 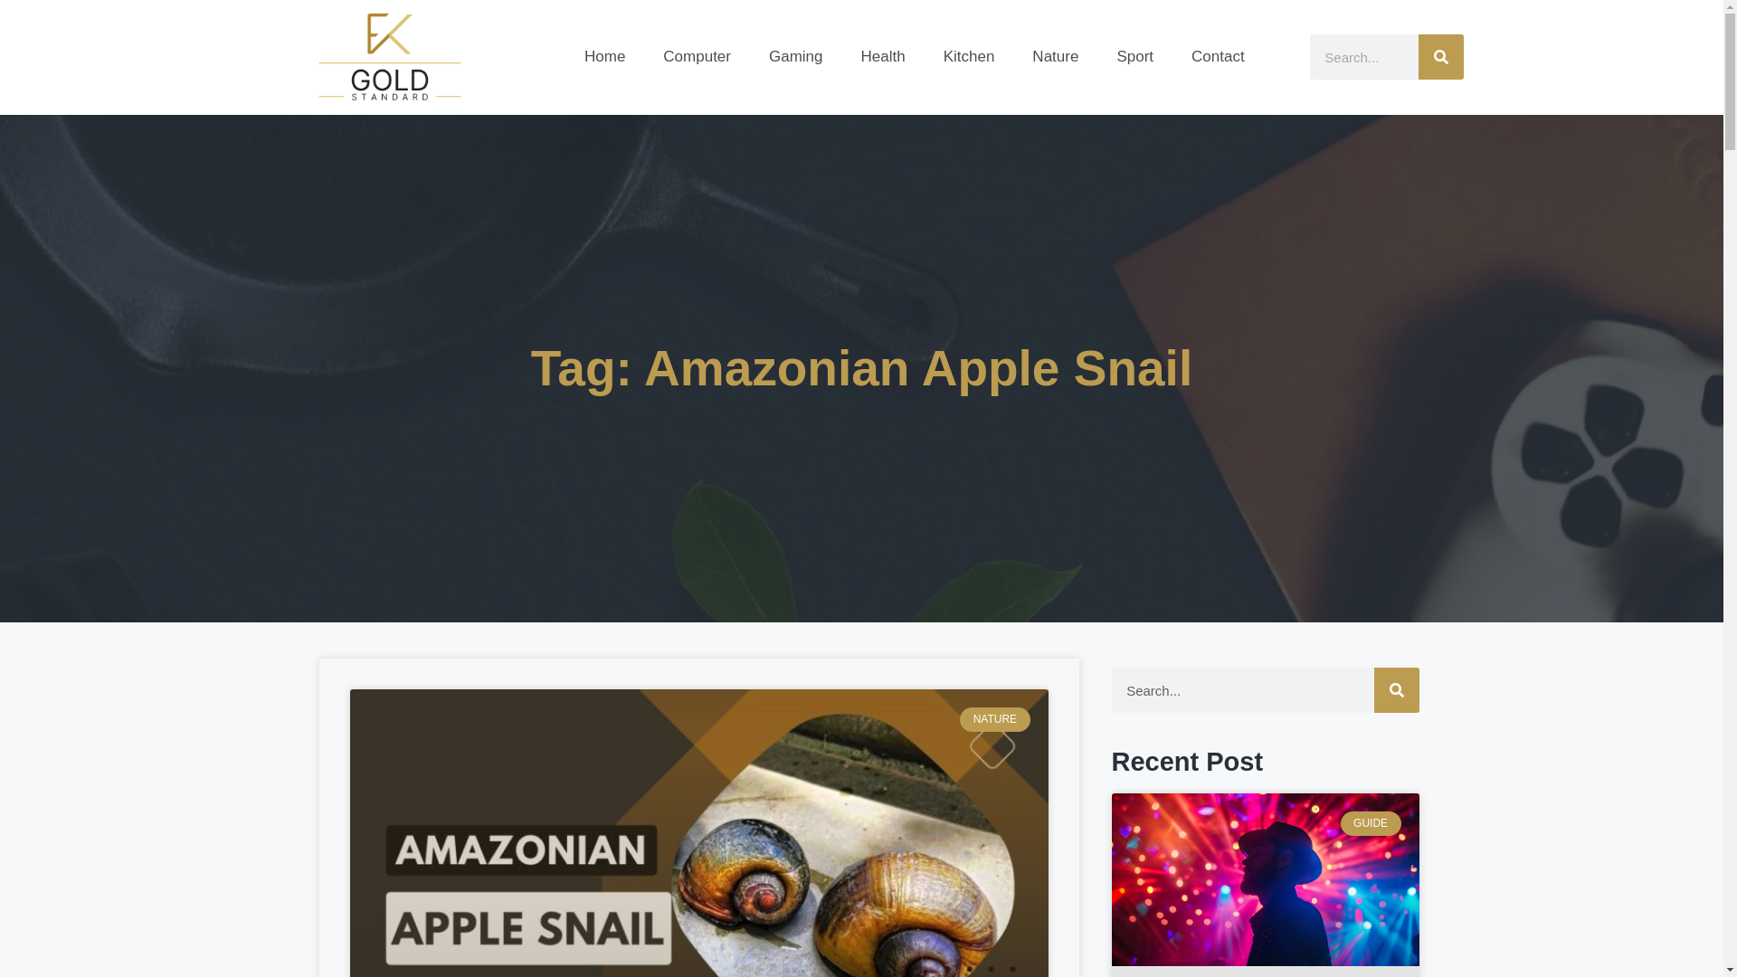 What do you see at coordinates (1134, 56) in the screenshot?
I see `Sport` at bounding box center [1134, 56].